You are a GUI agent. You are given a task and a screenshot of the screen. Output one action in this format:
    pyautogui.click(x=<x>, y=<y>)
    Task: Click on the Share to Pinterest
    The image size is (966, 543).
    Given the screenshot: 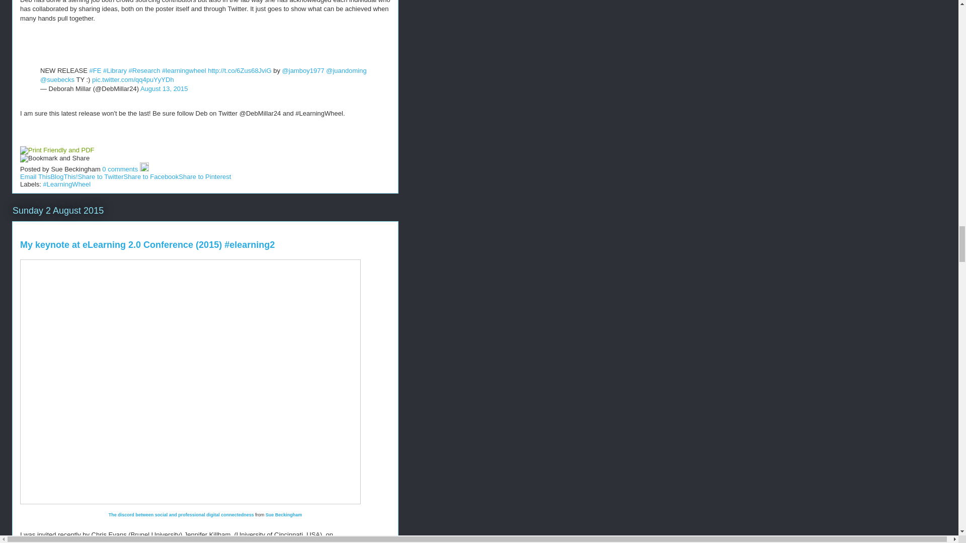 What is the action you would take?
    pyautogui.click(x=204, y=176)
    